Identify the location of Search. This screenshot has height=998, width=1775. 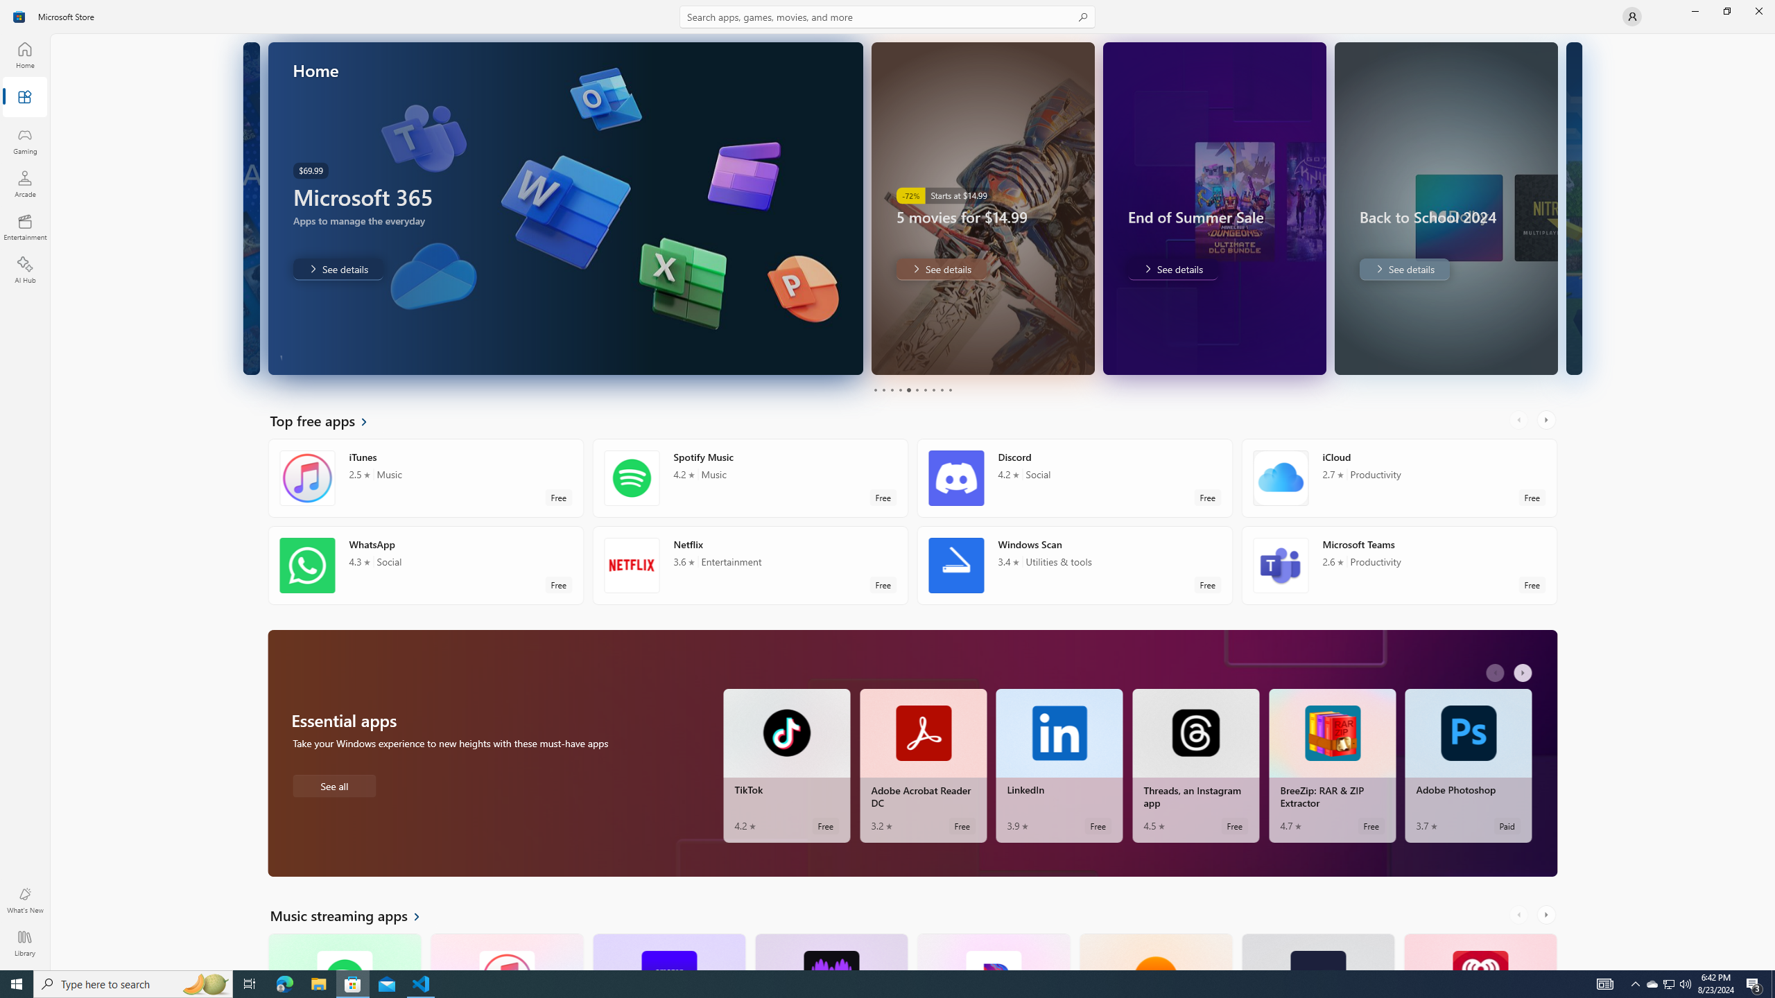
(887, 17).